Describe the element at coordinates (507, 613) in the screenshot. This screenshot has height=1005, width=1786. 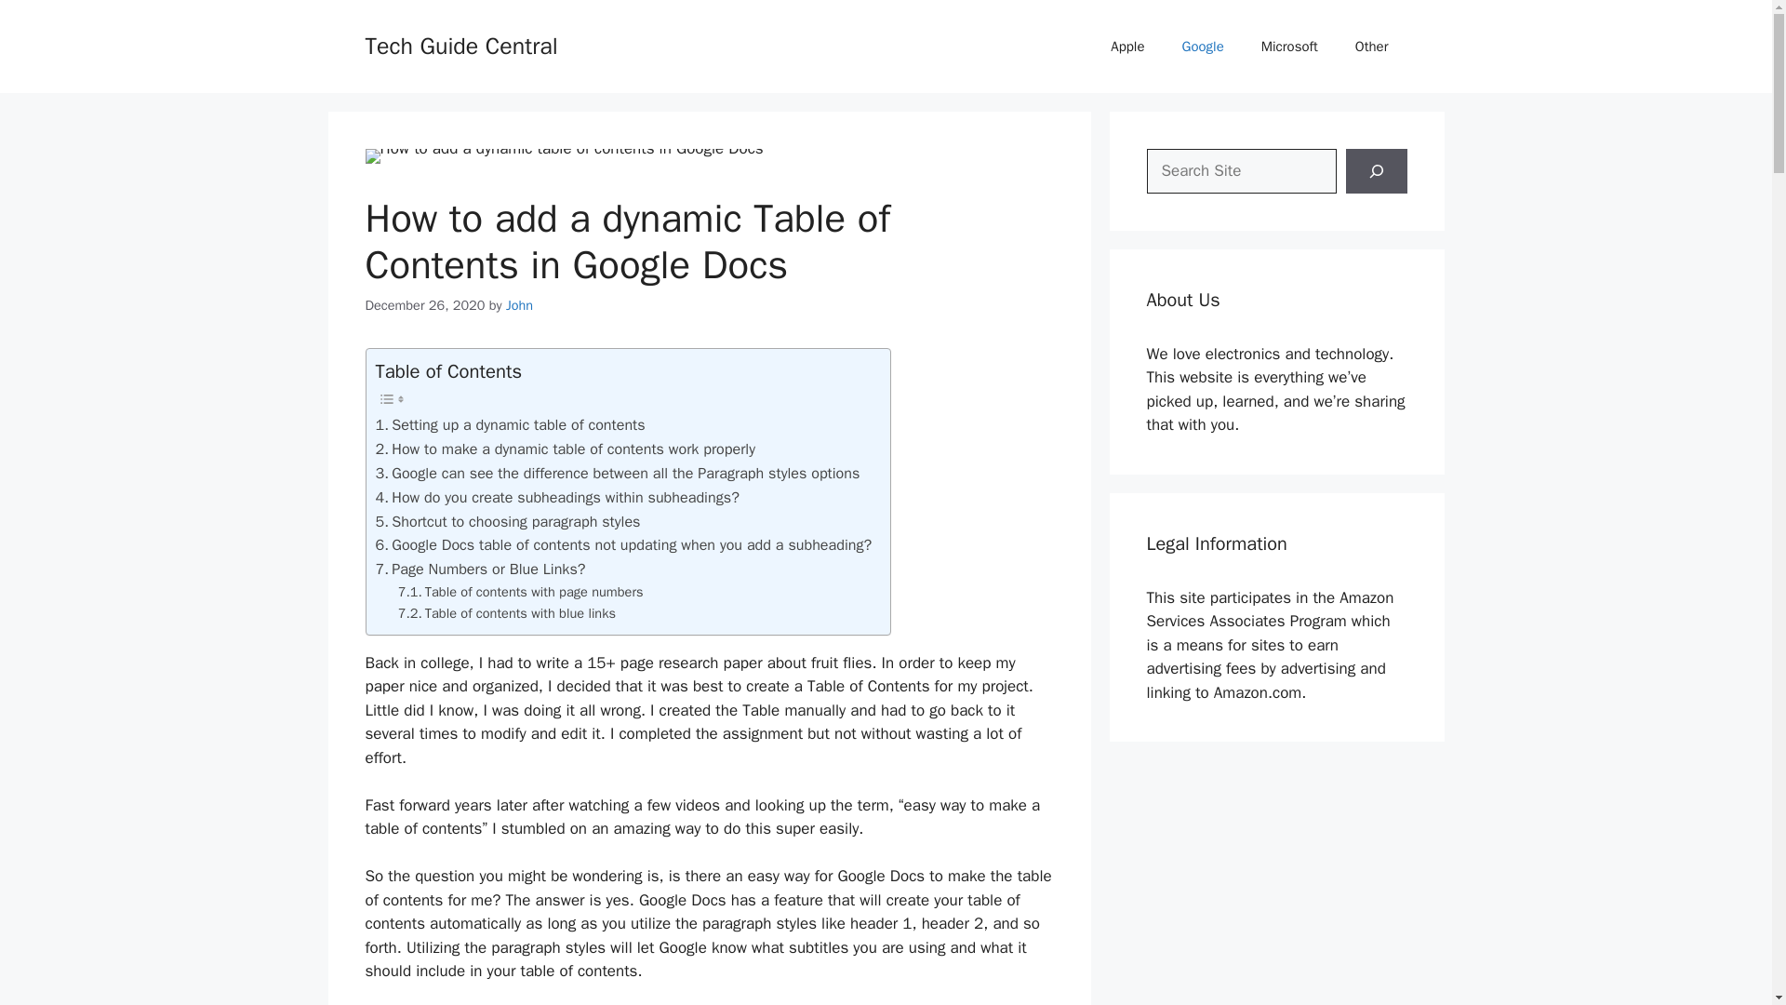
I see `Table of contents with blue links` at that location.